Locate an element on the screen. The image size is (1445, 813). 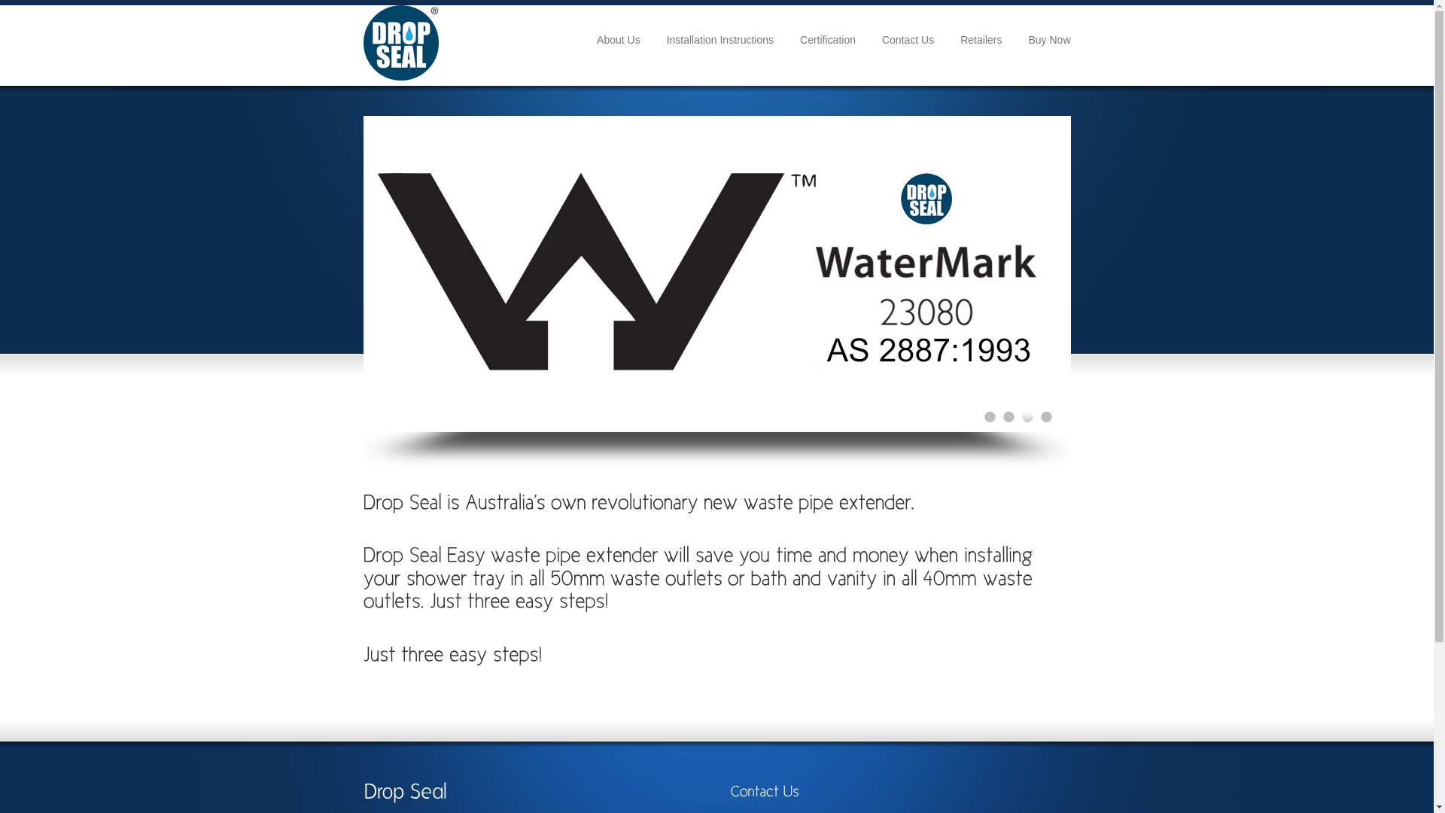
Retailers is located at coordinates (981, 41).